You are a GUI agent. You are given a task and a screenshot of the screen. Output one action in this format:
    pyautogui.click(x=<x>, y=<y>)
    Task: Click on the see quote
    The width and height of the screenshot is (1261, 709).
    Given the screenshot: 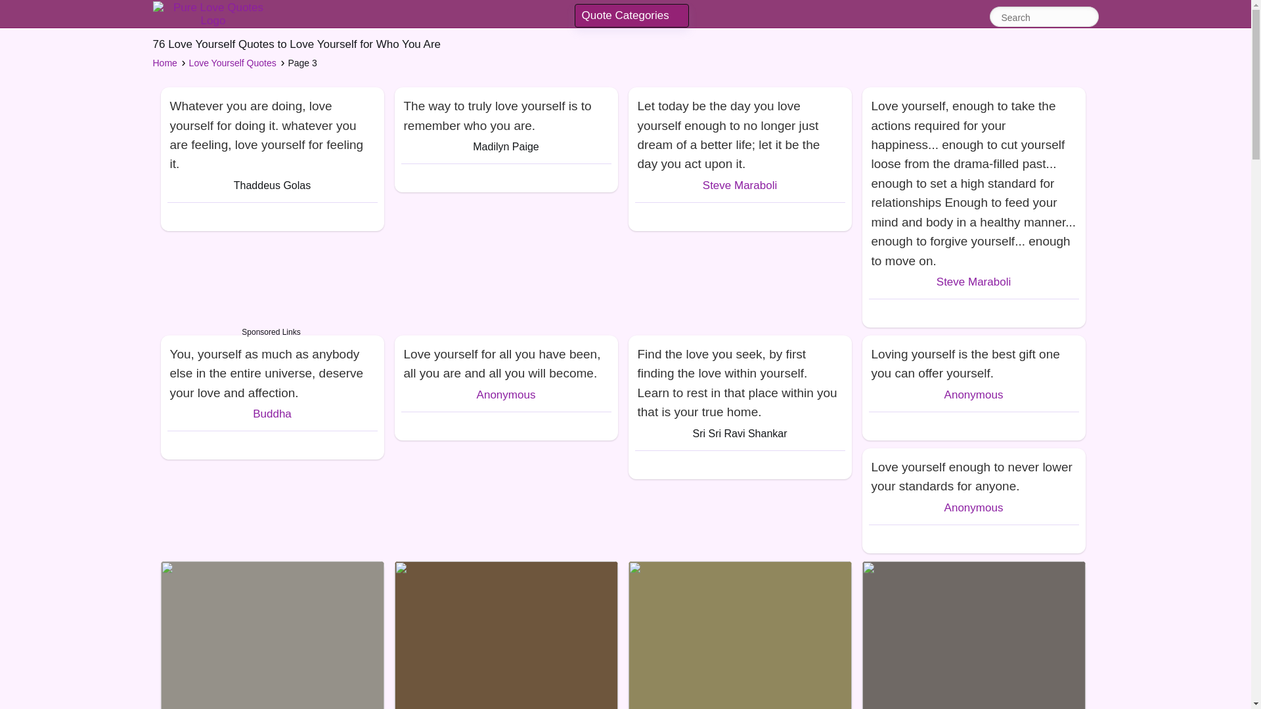 What is the action you would take?
    pyautogui.click(x=973, y=474)
    